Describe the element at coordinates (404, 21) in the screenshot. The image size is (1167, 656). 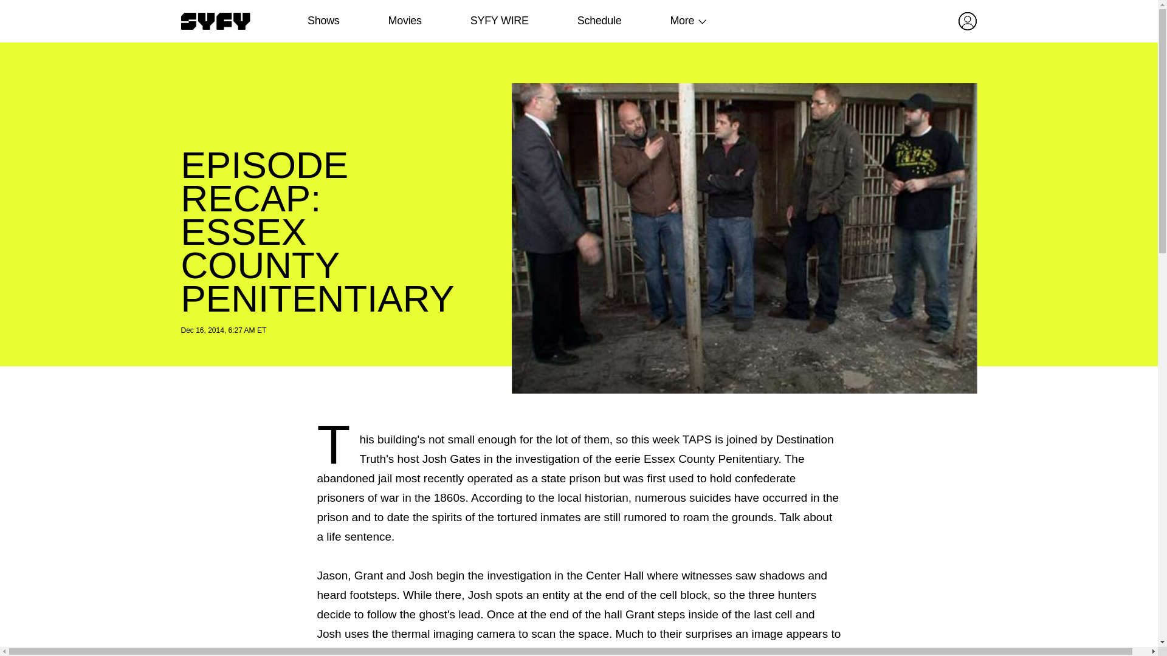
I see `Movies` at that location.